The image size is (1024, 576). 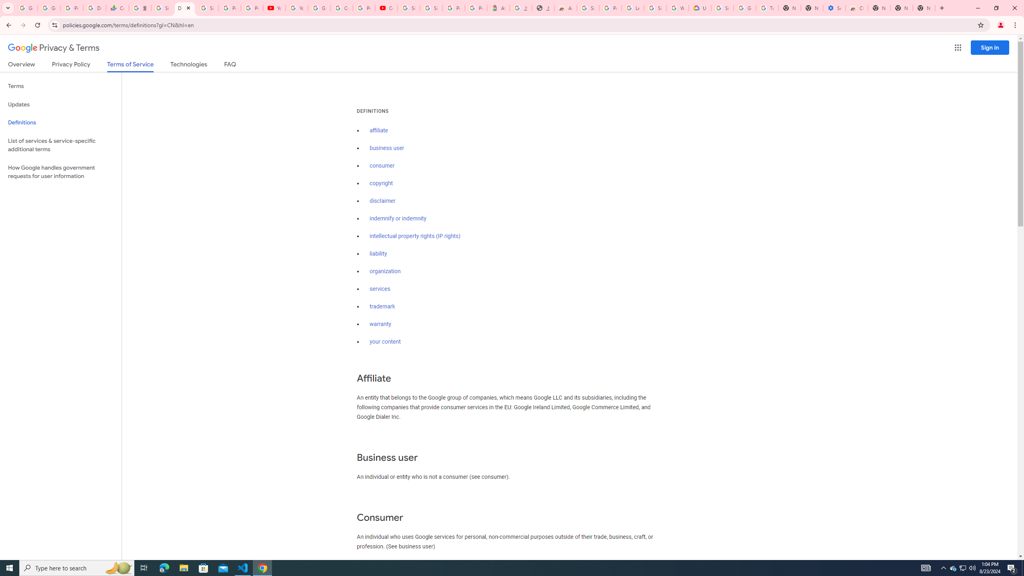 I want to click on New Tab, so click(x=879, y=8).